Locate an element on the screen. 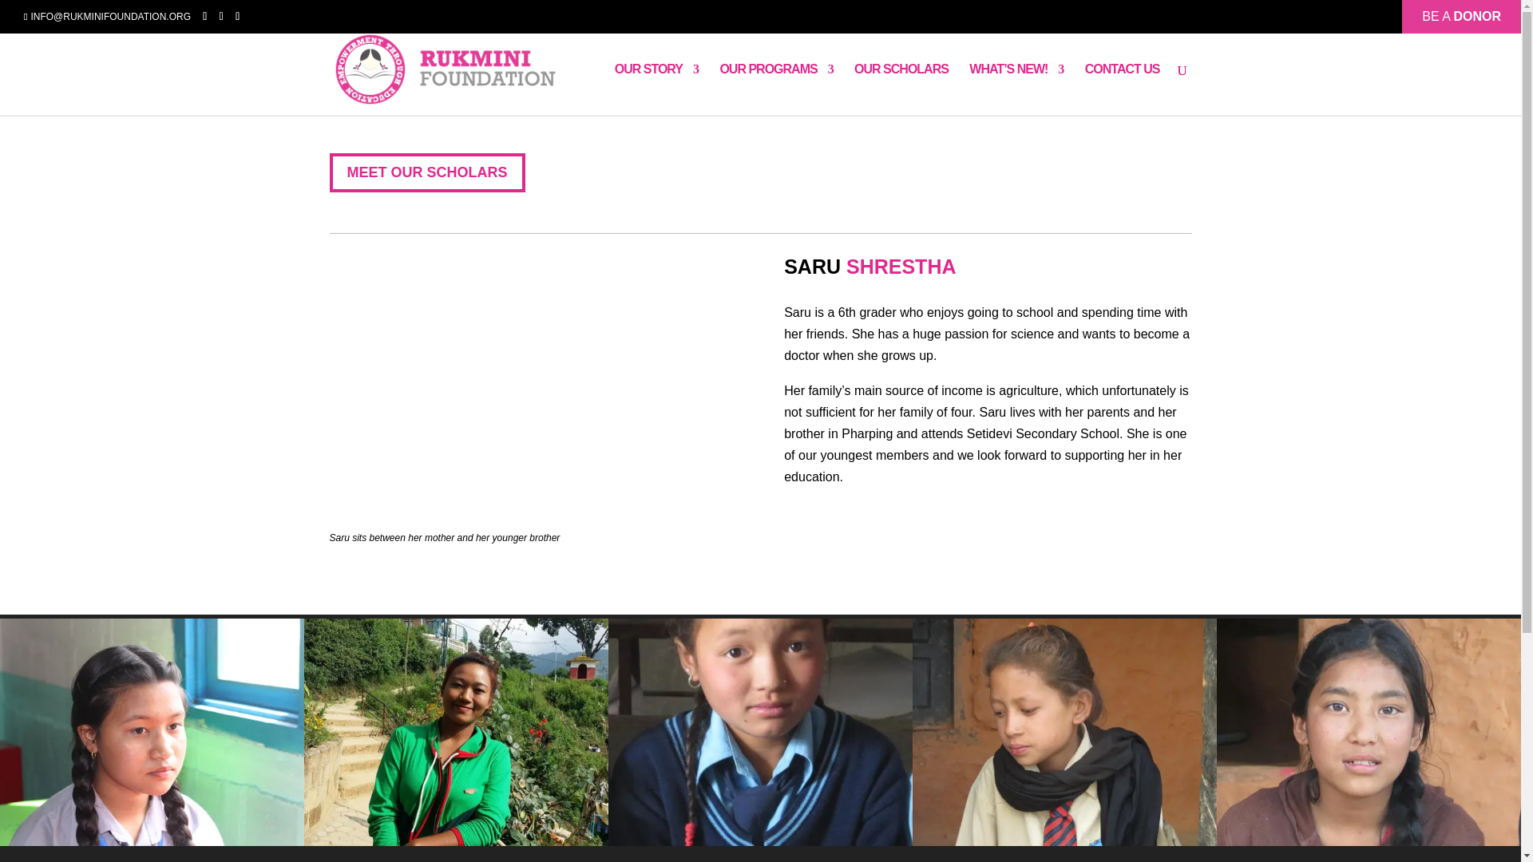 The height and width of the screenshot is (862, 1533). CONTACT US is located at coordinates (1123, 89).